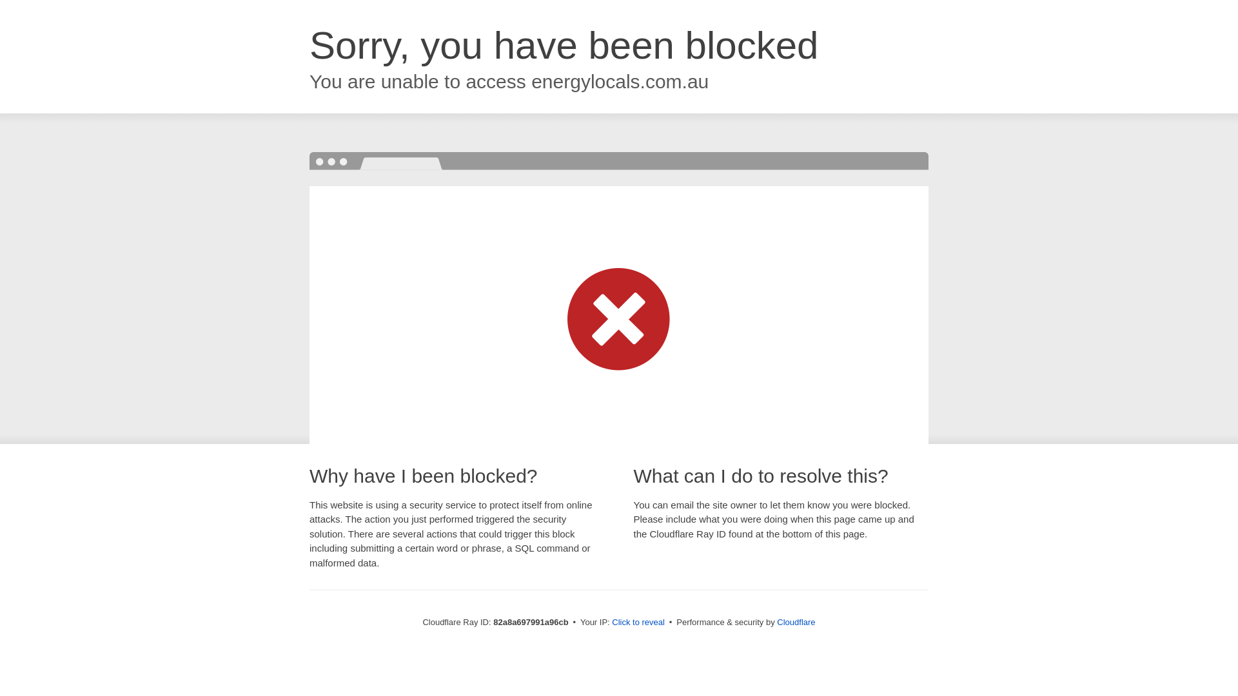  Describe the element at coordinates (638, 623) in the screenshot. I see `Click to reveal` at that location.